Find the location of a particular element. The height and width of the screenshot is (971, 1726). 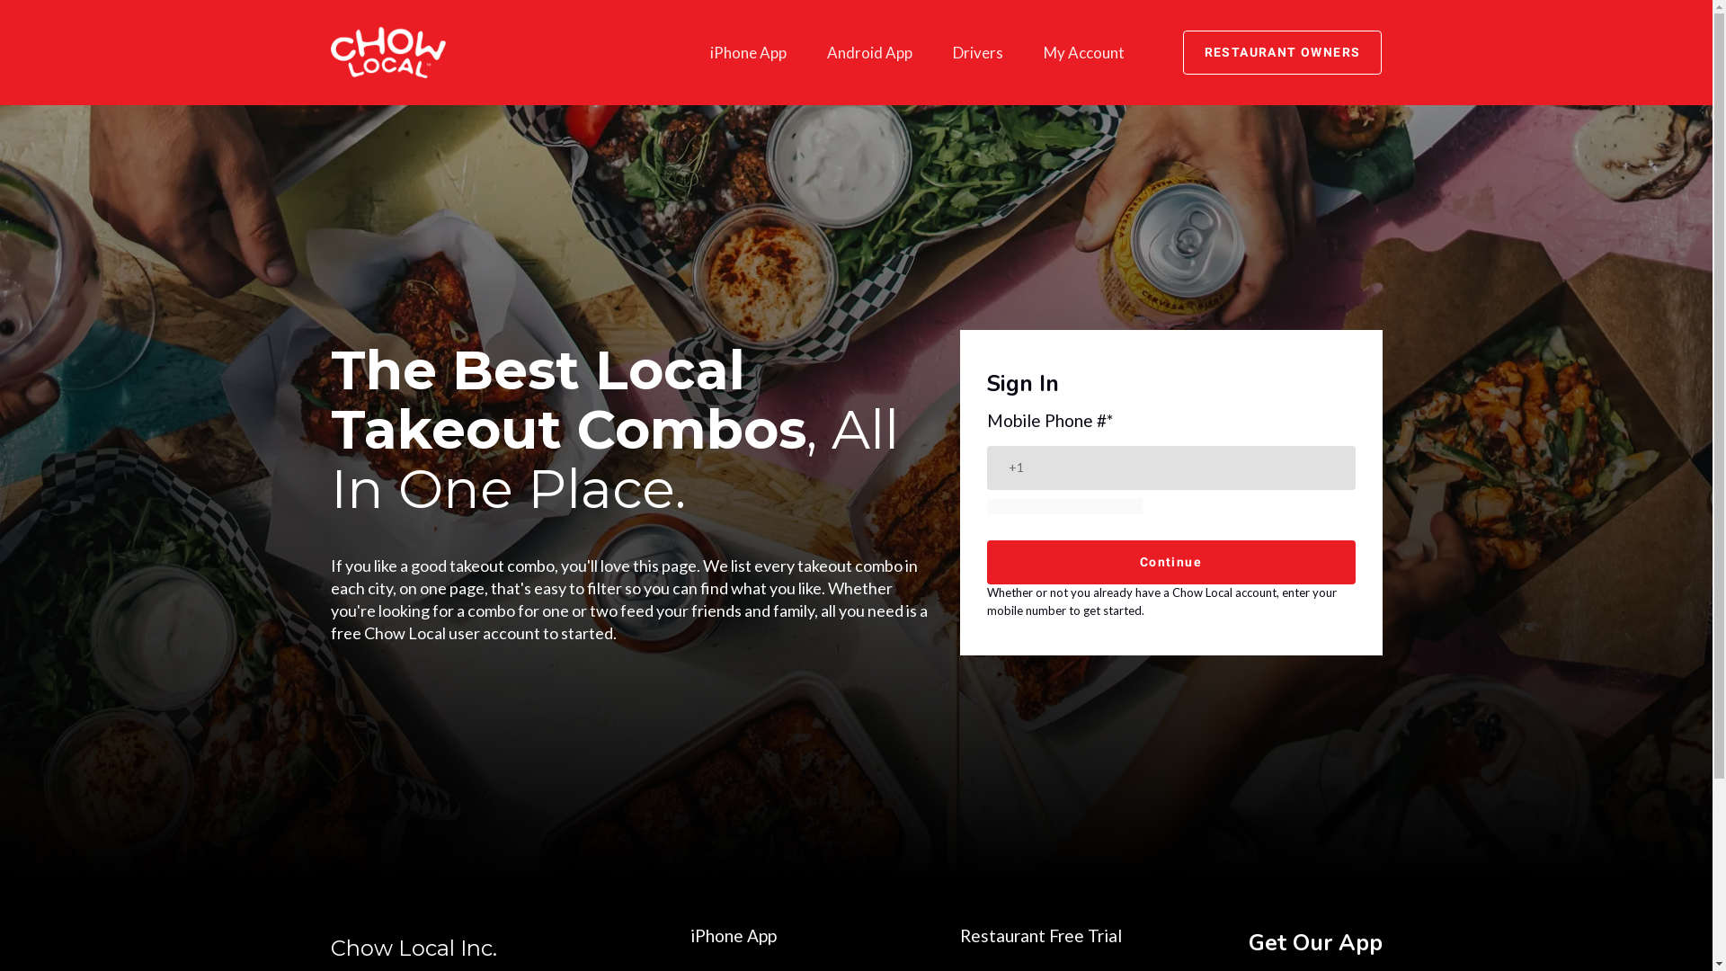

RESTAURANT OWNERS is located at coordinates (1282, 52).